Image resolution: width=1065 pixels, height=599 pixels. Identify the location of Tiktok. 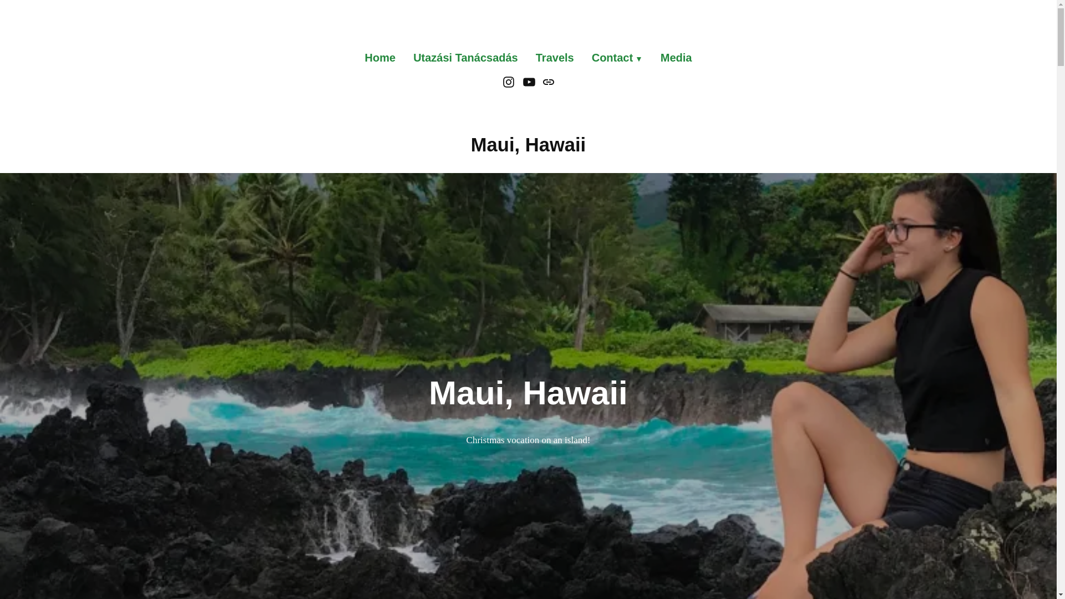
(547, 81).